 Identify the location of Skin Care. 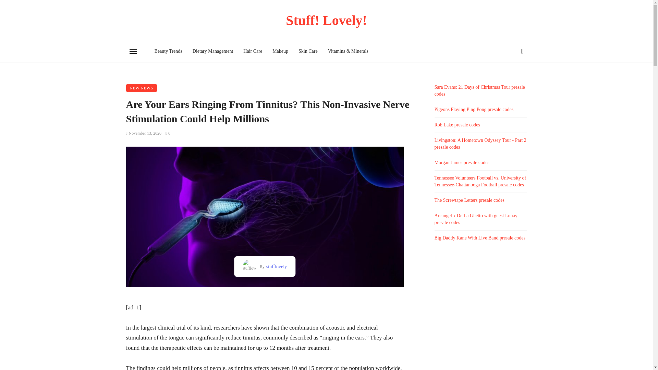
(308, 51).